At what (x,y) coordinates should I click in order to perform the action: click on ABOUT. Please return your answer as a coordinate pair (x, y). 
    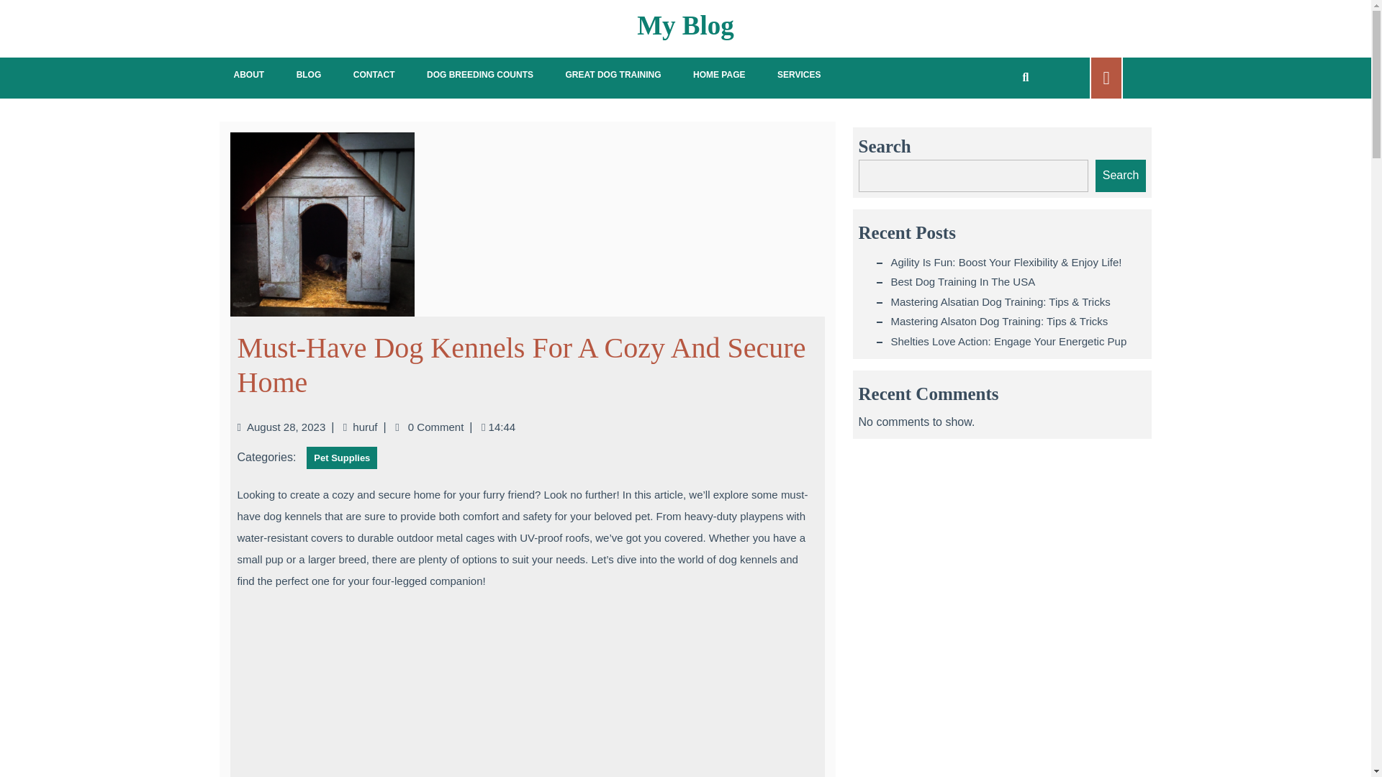
    Looking at the image, I should click on (248, 75).